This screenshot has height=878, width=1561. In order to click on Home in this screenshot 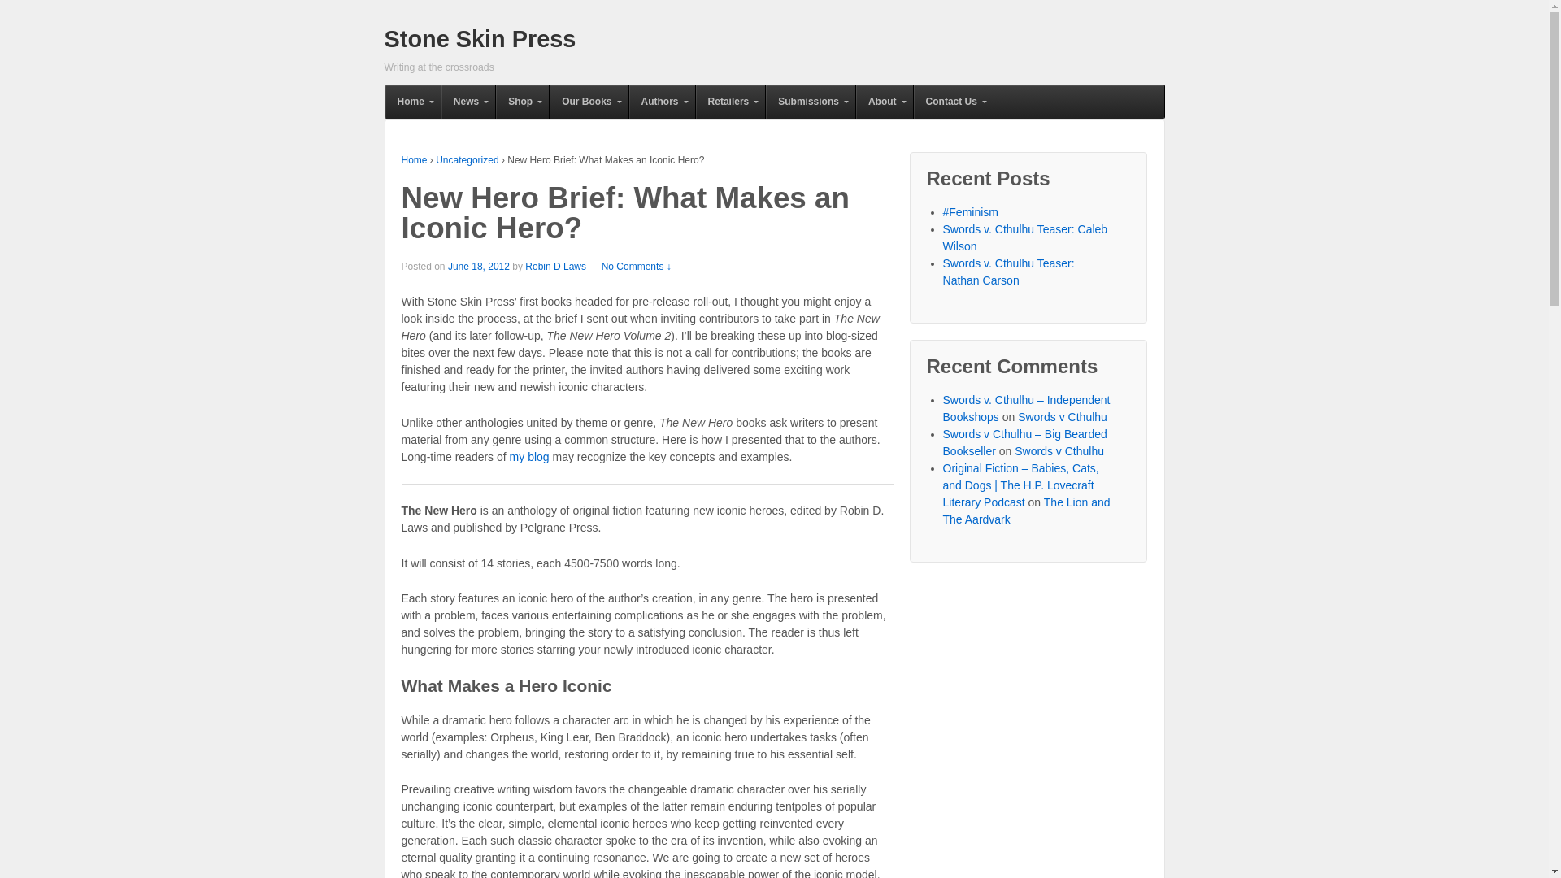, I will do `click(413, 101)`.